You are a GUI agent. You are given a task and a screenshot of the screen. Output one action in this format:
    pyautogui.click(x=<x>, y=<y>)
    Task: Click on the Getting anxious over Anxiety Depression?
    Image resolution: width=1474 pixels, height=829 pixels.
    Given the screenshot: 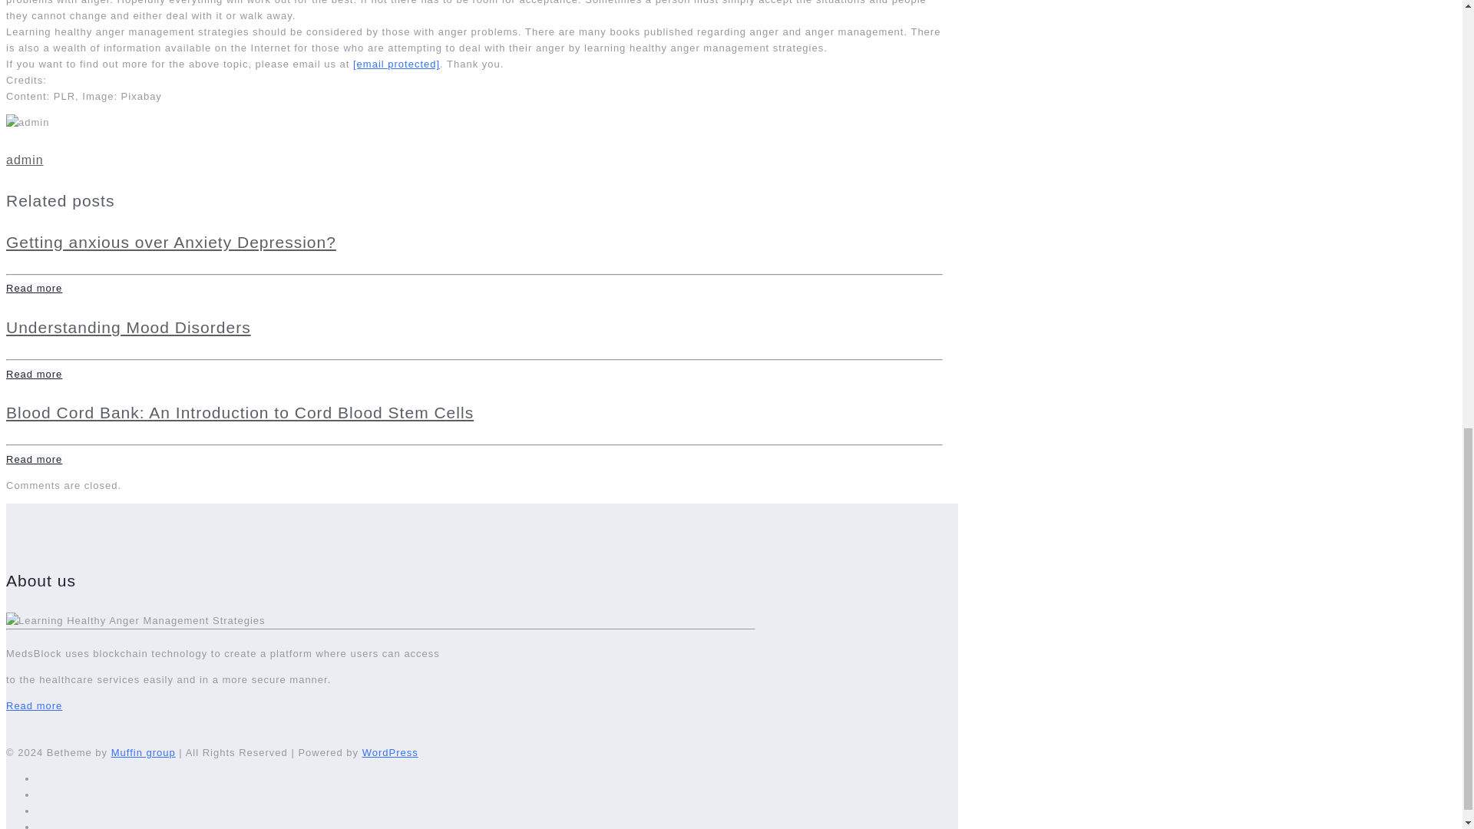 What is the action you would take?
    pyautogui.click(x=170, y=242)
    